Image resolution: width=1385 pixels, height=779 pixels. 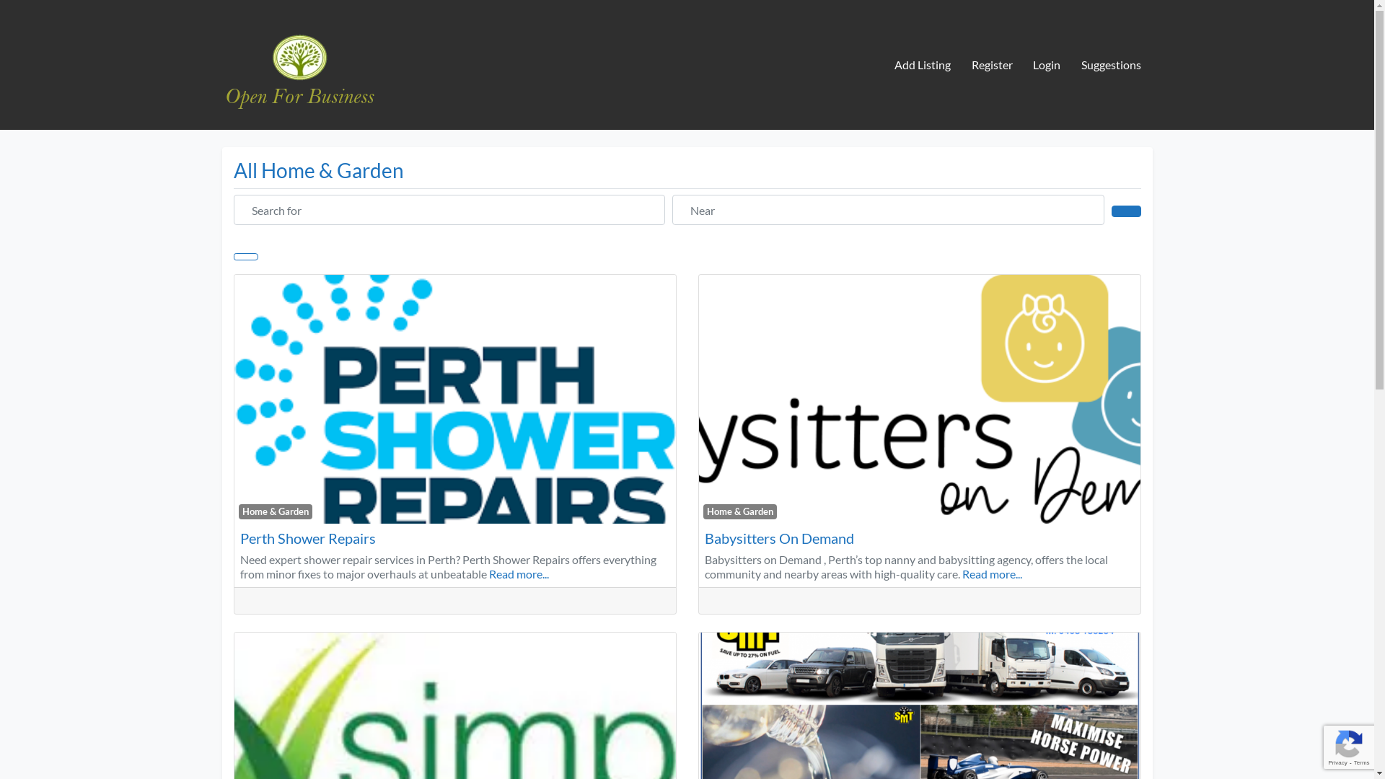 I want to click on Login, so click(x=1047, y=65).